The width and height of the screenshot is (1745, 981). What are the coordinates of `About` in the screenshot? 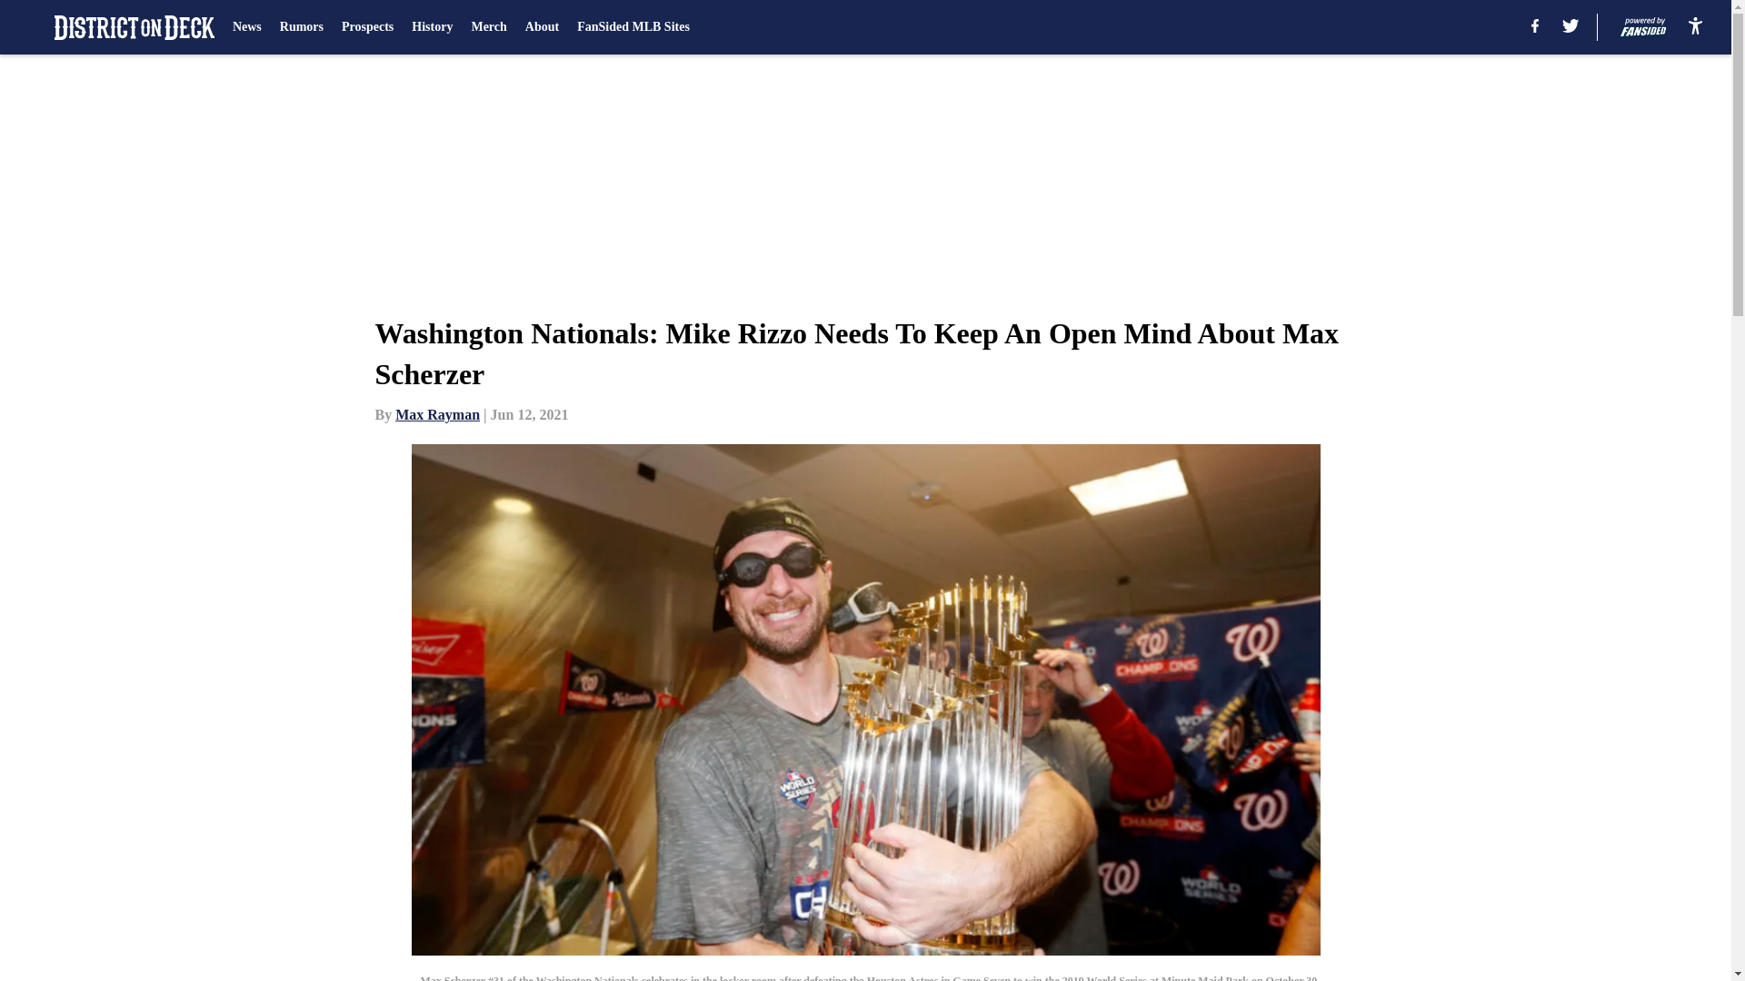 It's located at (542, 27).